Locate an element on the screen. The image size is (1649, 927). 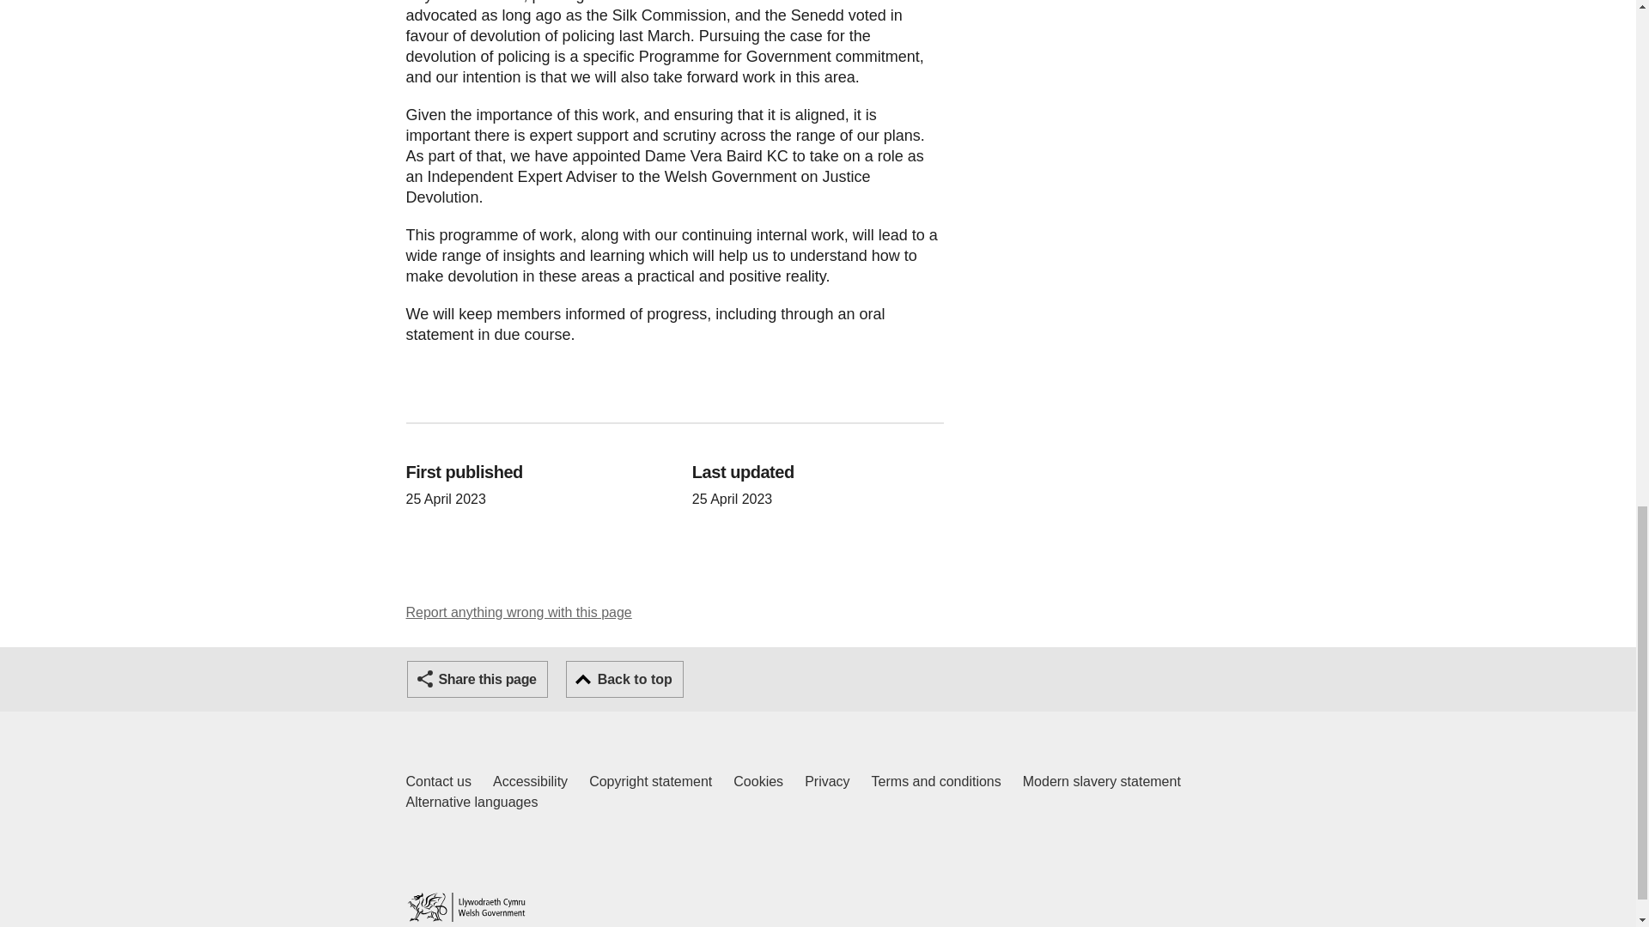
Accessibility is located at coordinates (530, 781).